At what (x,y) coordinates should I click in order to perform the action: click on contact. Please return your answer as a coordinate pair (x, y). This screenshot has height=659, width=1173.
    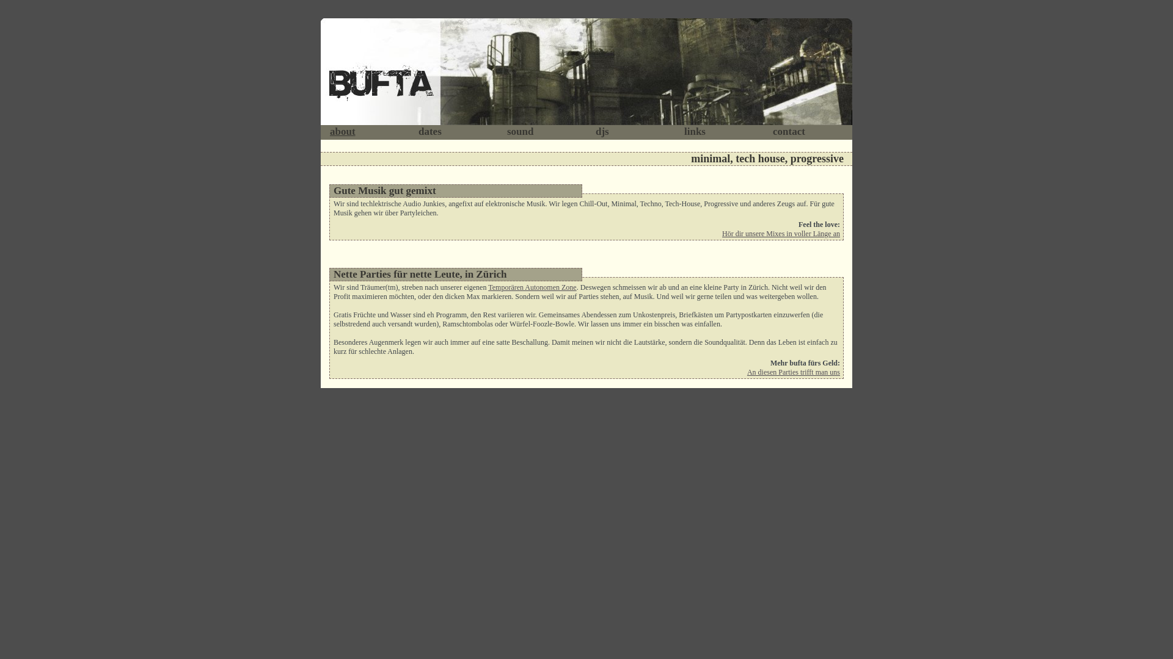
    Looking at the image, I should click on (789, 132).